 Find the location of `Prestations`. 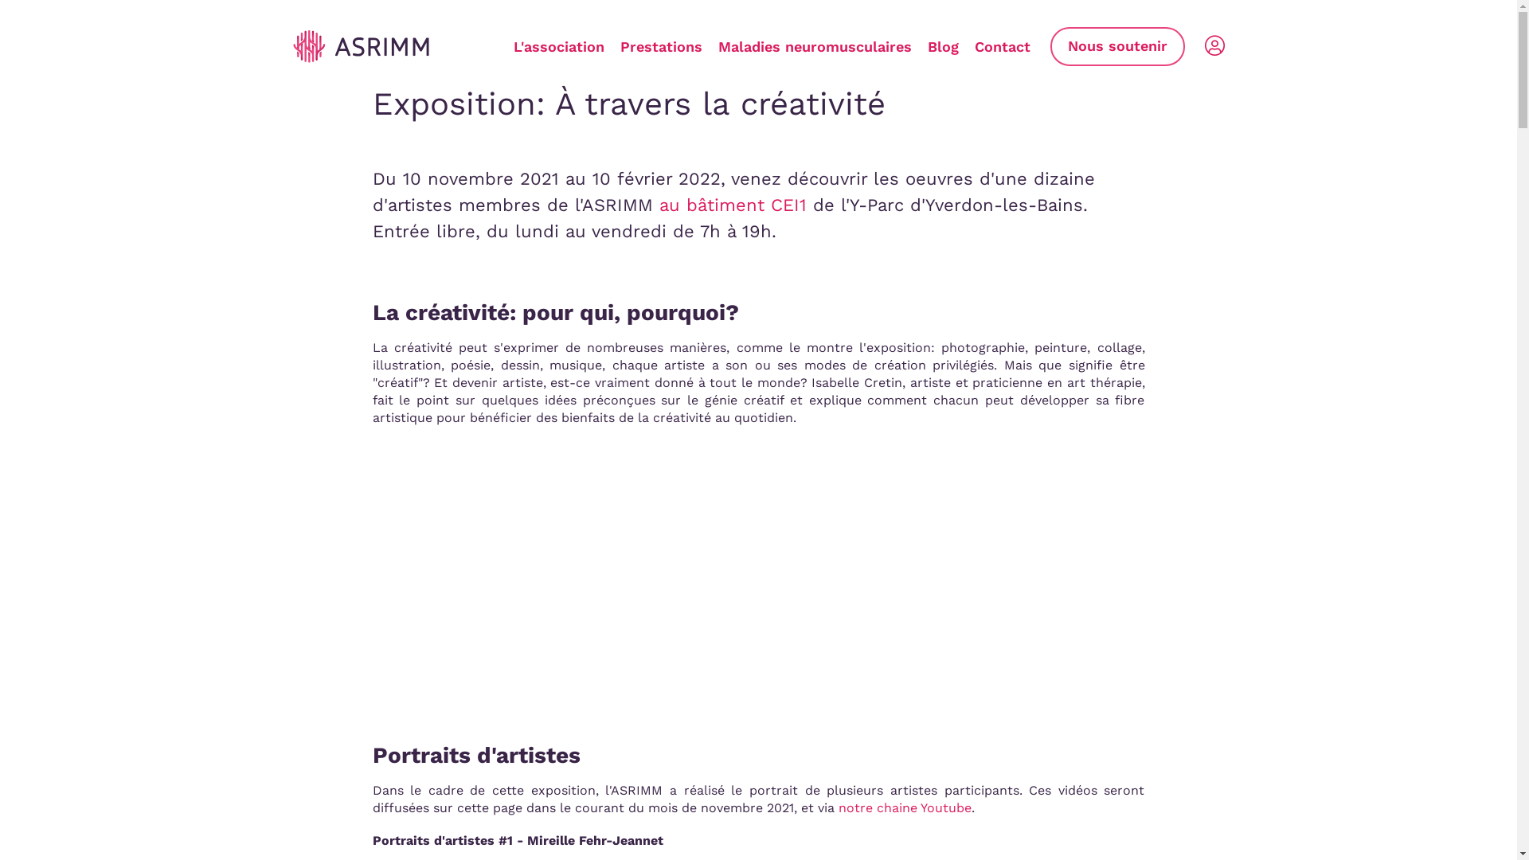

Prestations is located at coordinates (661, 46).